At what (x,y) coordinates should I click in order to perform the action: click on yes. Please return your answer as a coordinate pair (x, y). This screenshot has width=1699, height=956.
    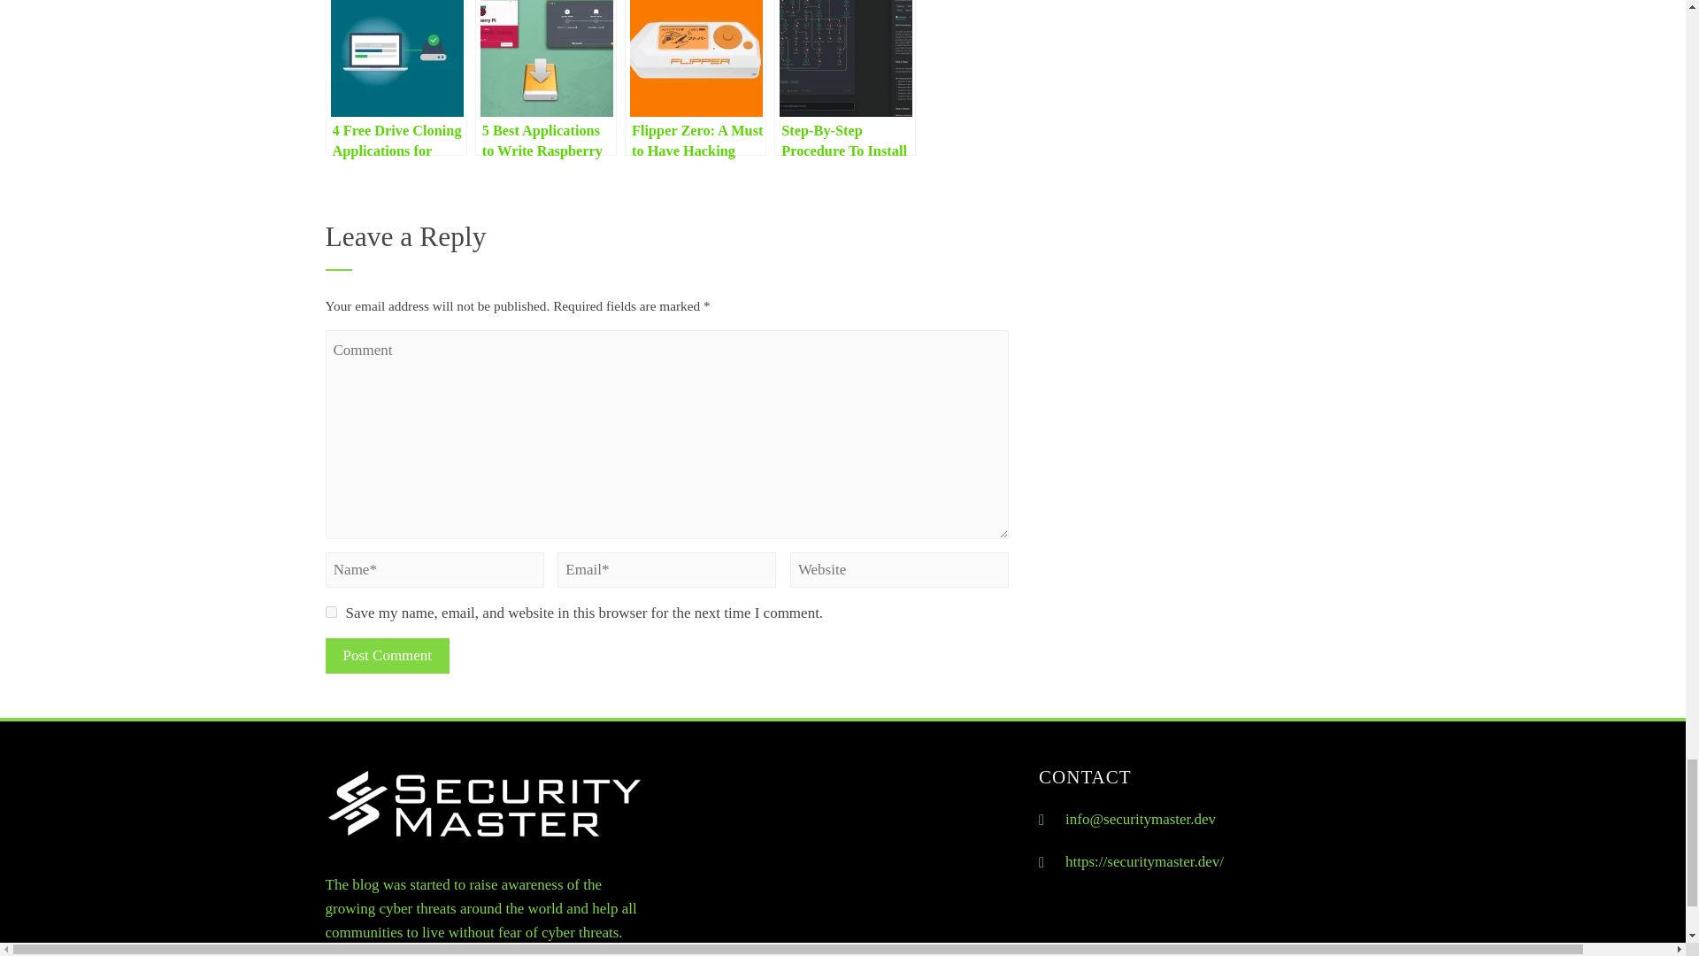
    Looking at the image, I should click on (331, 611).